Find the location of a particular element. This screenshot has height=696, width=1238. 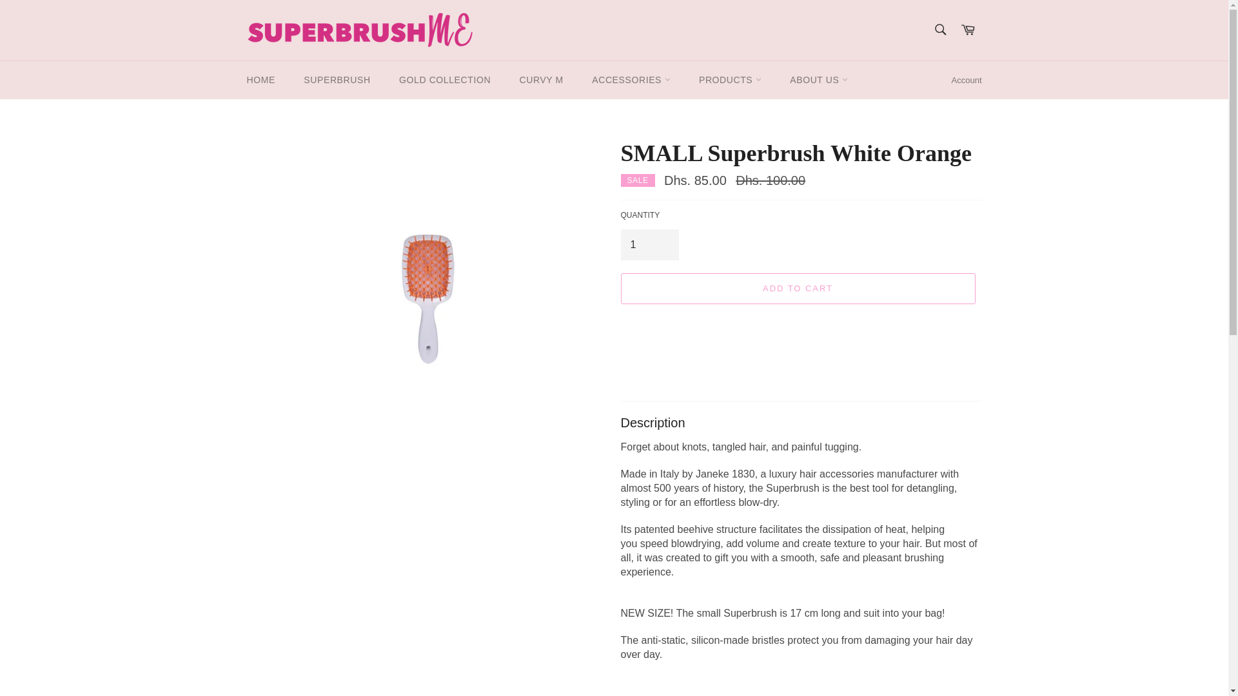

Search is located at coordinates (939, 28).